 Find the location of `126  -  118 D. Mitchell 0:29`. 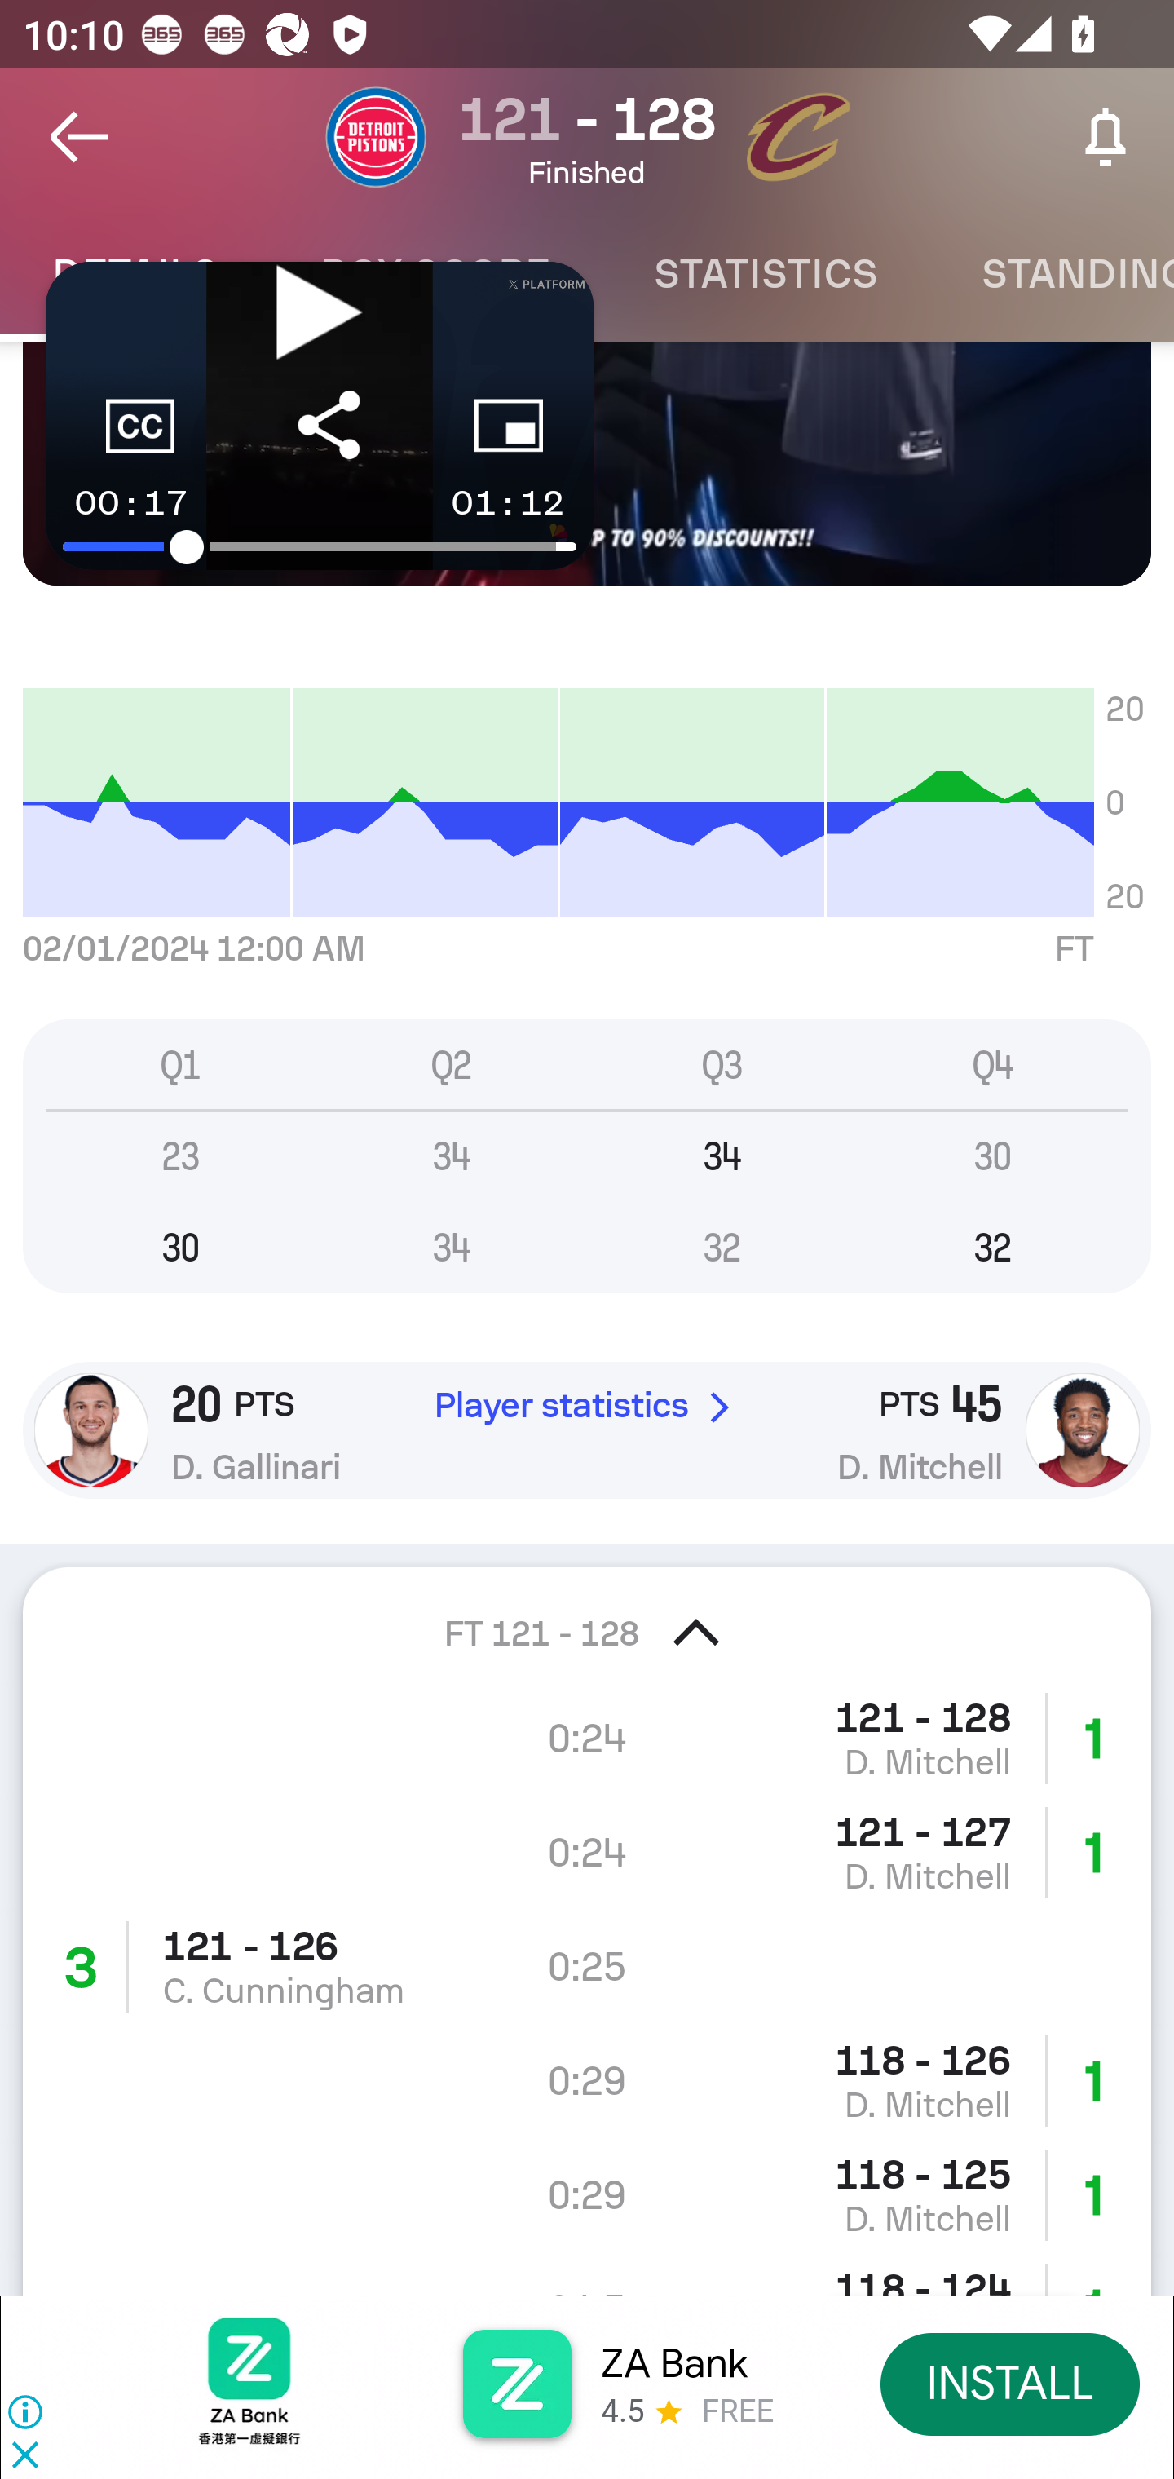

126  -  118 D. Mitchell 0:29 is located at coordinates (587, 2079).